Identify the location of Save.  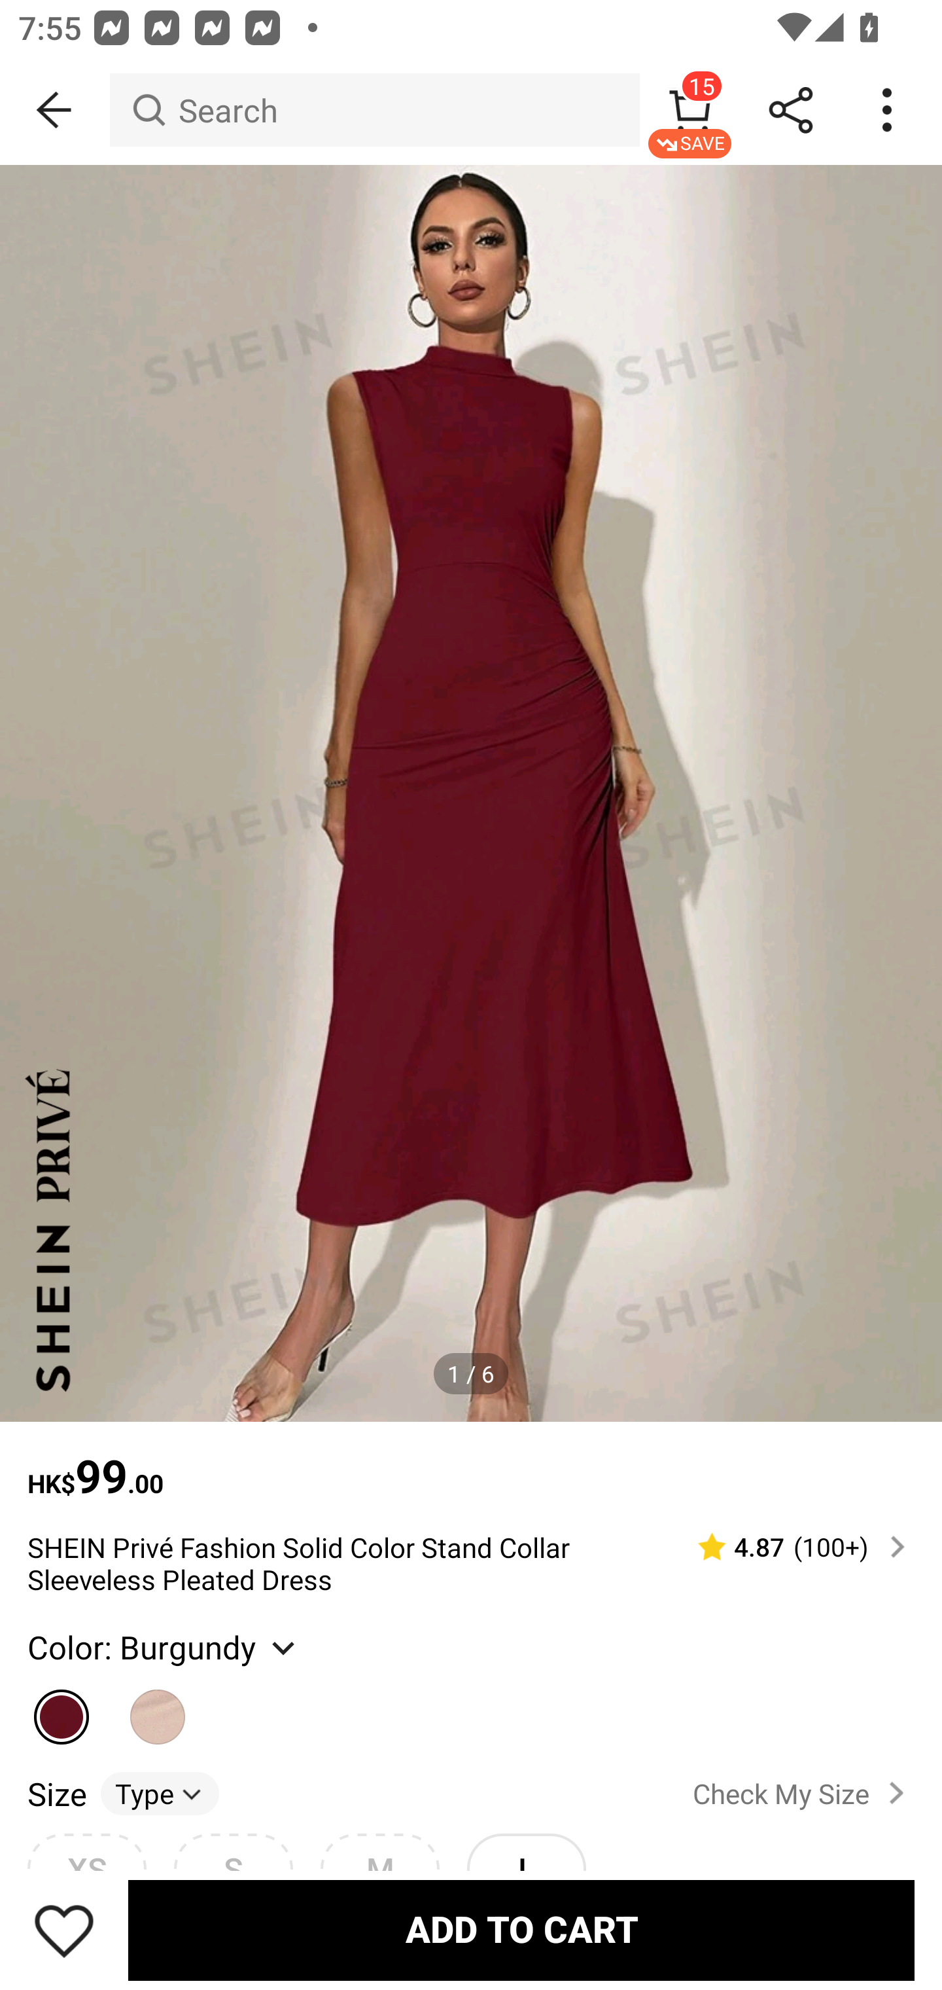
(64, 1930).